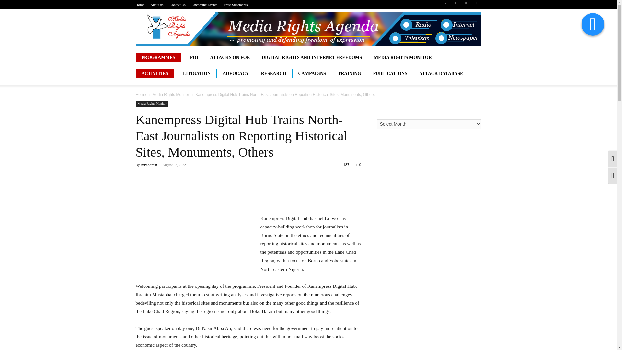 This screenshot has width=622, height=350. I want to click on Search, so click(463, 28).